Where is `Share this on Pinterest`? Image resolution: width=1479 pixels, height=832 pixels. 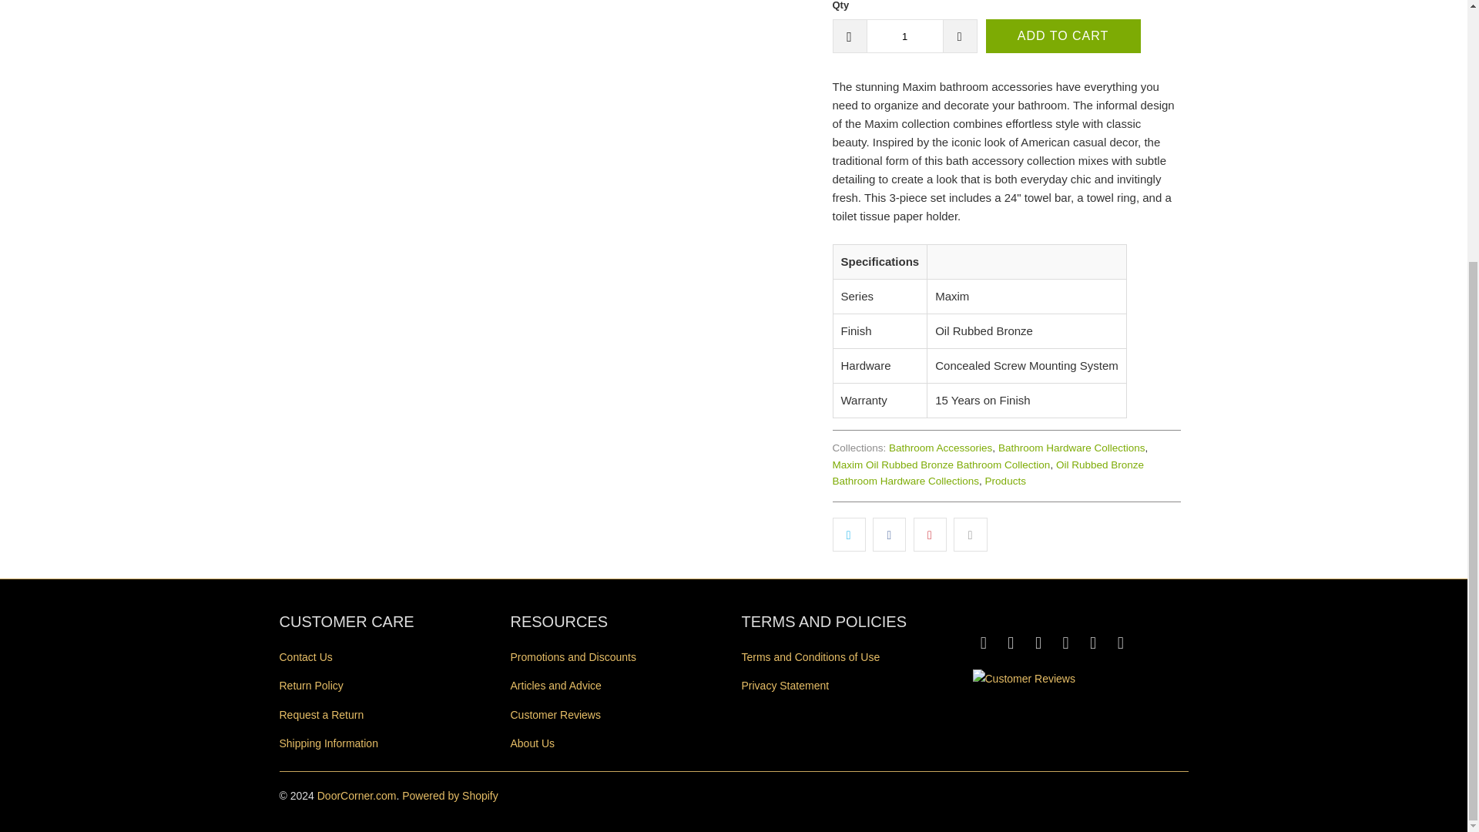
Share this on Pinterest is located at coordinates (930, 535).